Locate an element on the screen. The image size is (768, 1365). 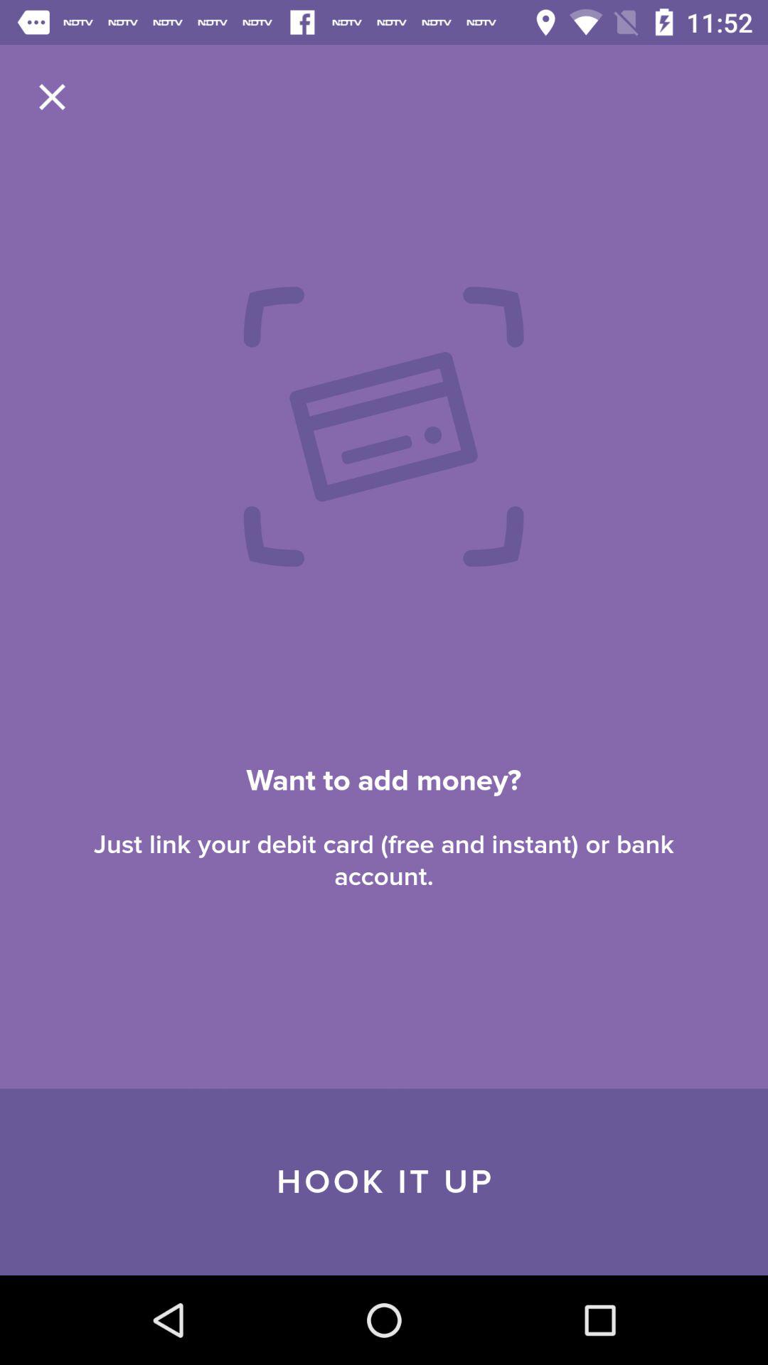
select item at the top left corner is located at coordinates (52, 97).